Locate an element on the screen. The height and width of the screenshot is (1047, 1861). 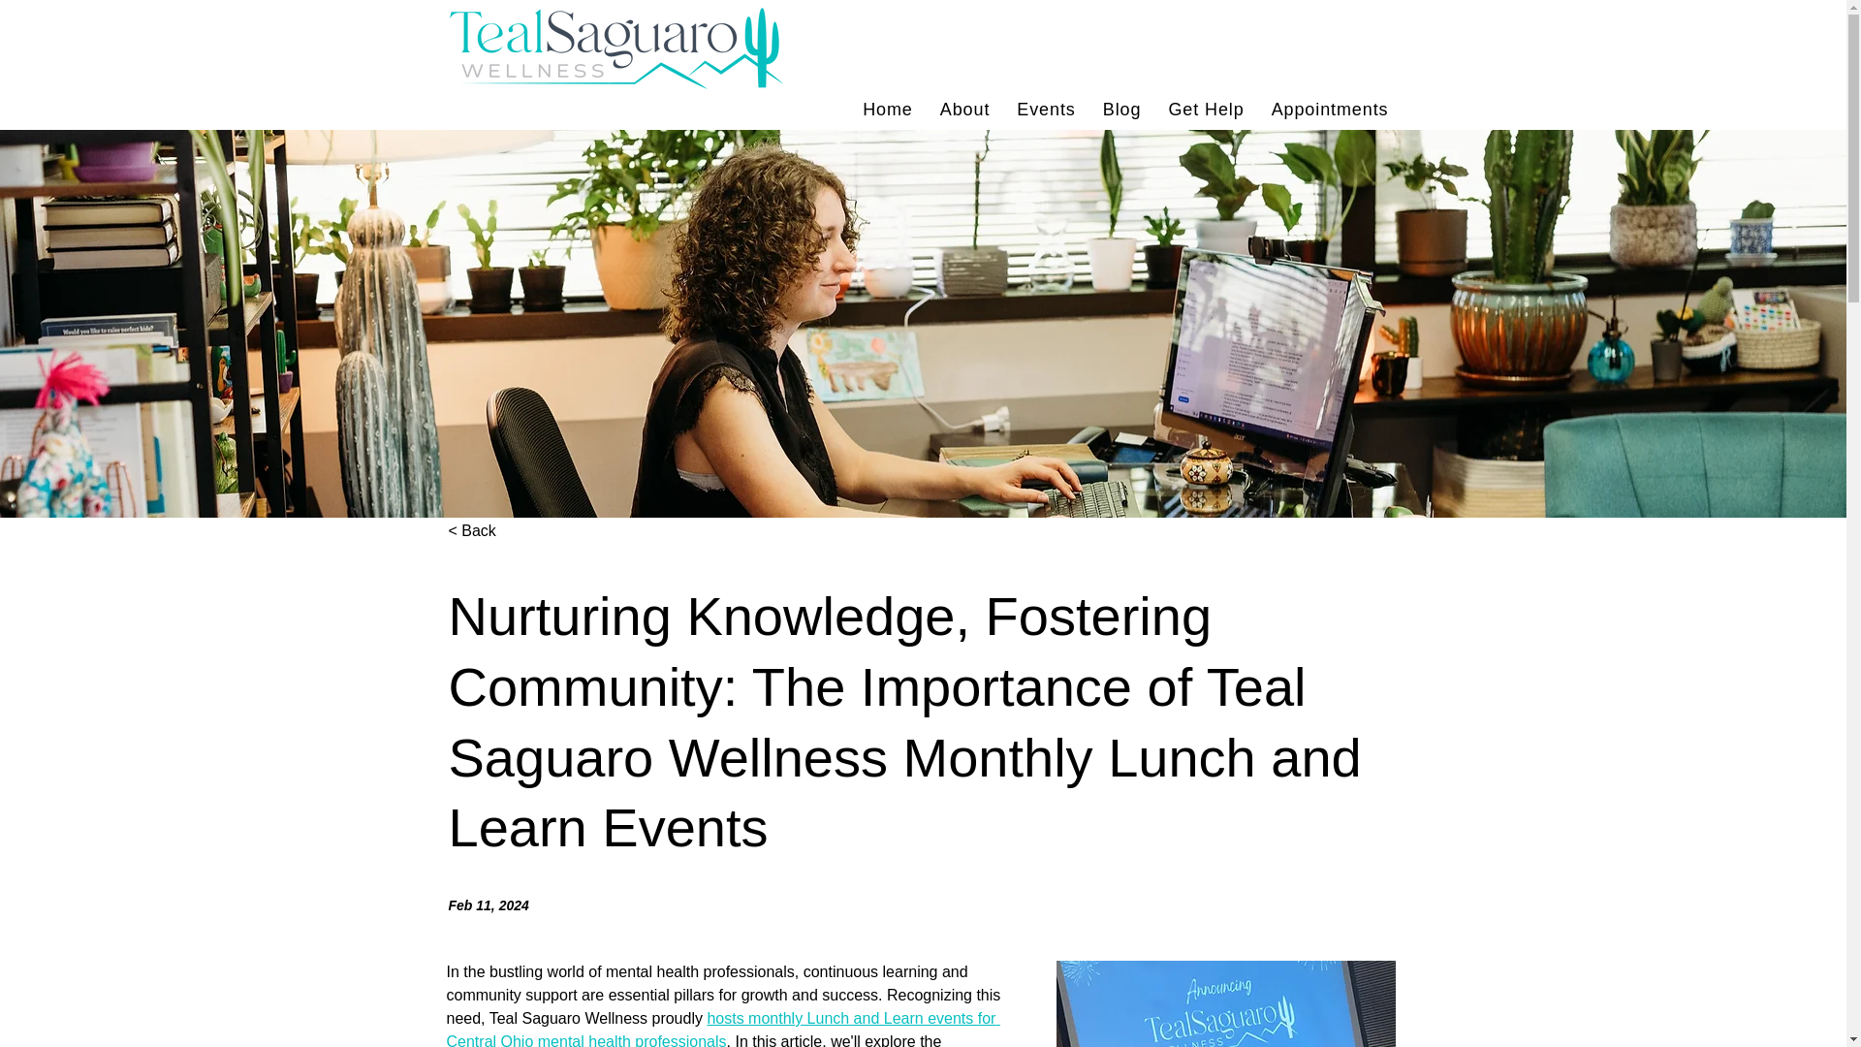
Appointments is located at coordinates (1205, 109).